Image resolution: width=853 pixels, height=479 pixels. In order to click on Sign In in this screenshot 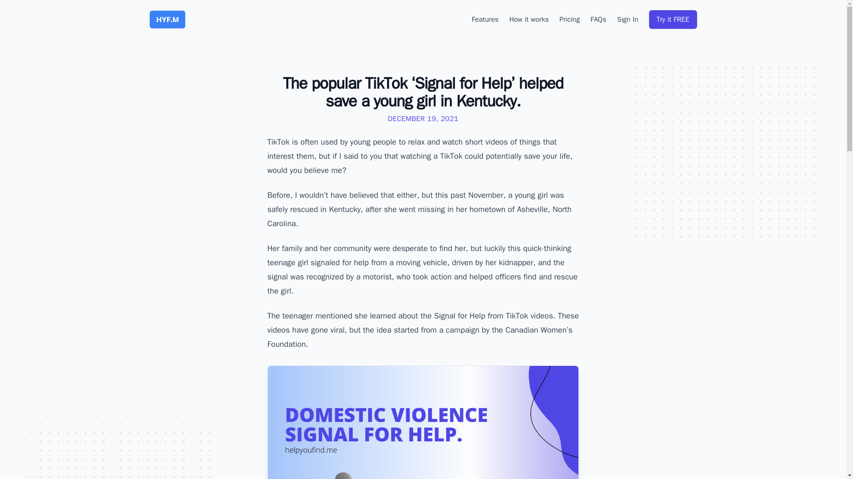, I will do `click(627, 20)`.